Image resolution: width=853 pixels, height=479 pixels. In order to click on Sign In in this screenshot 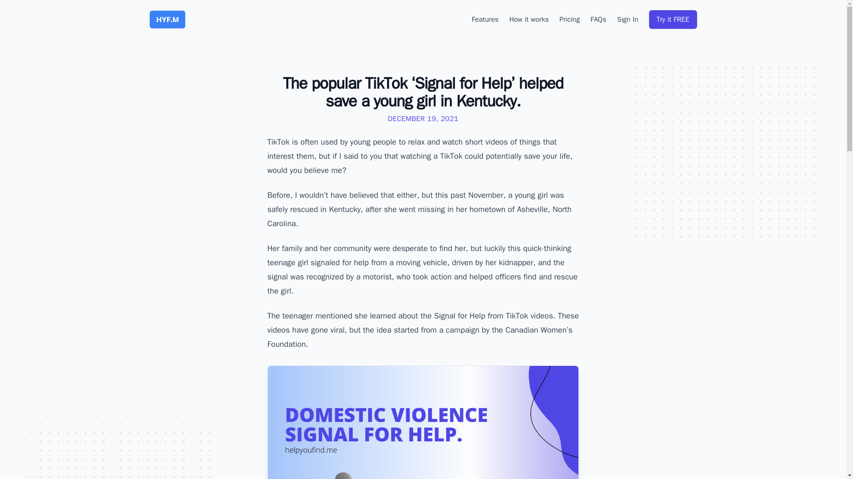, I will do `click(627, 20)`.